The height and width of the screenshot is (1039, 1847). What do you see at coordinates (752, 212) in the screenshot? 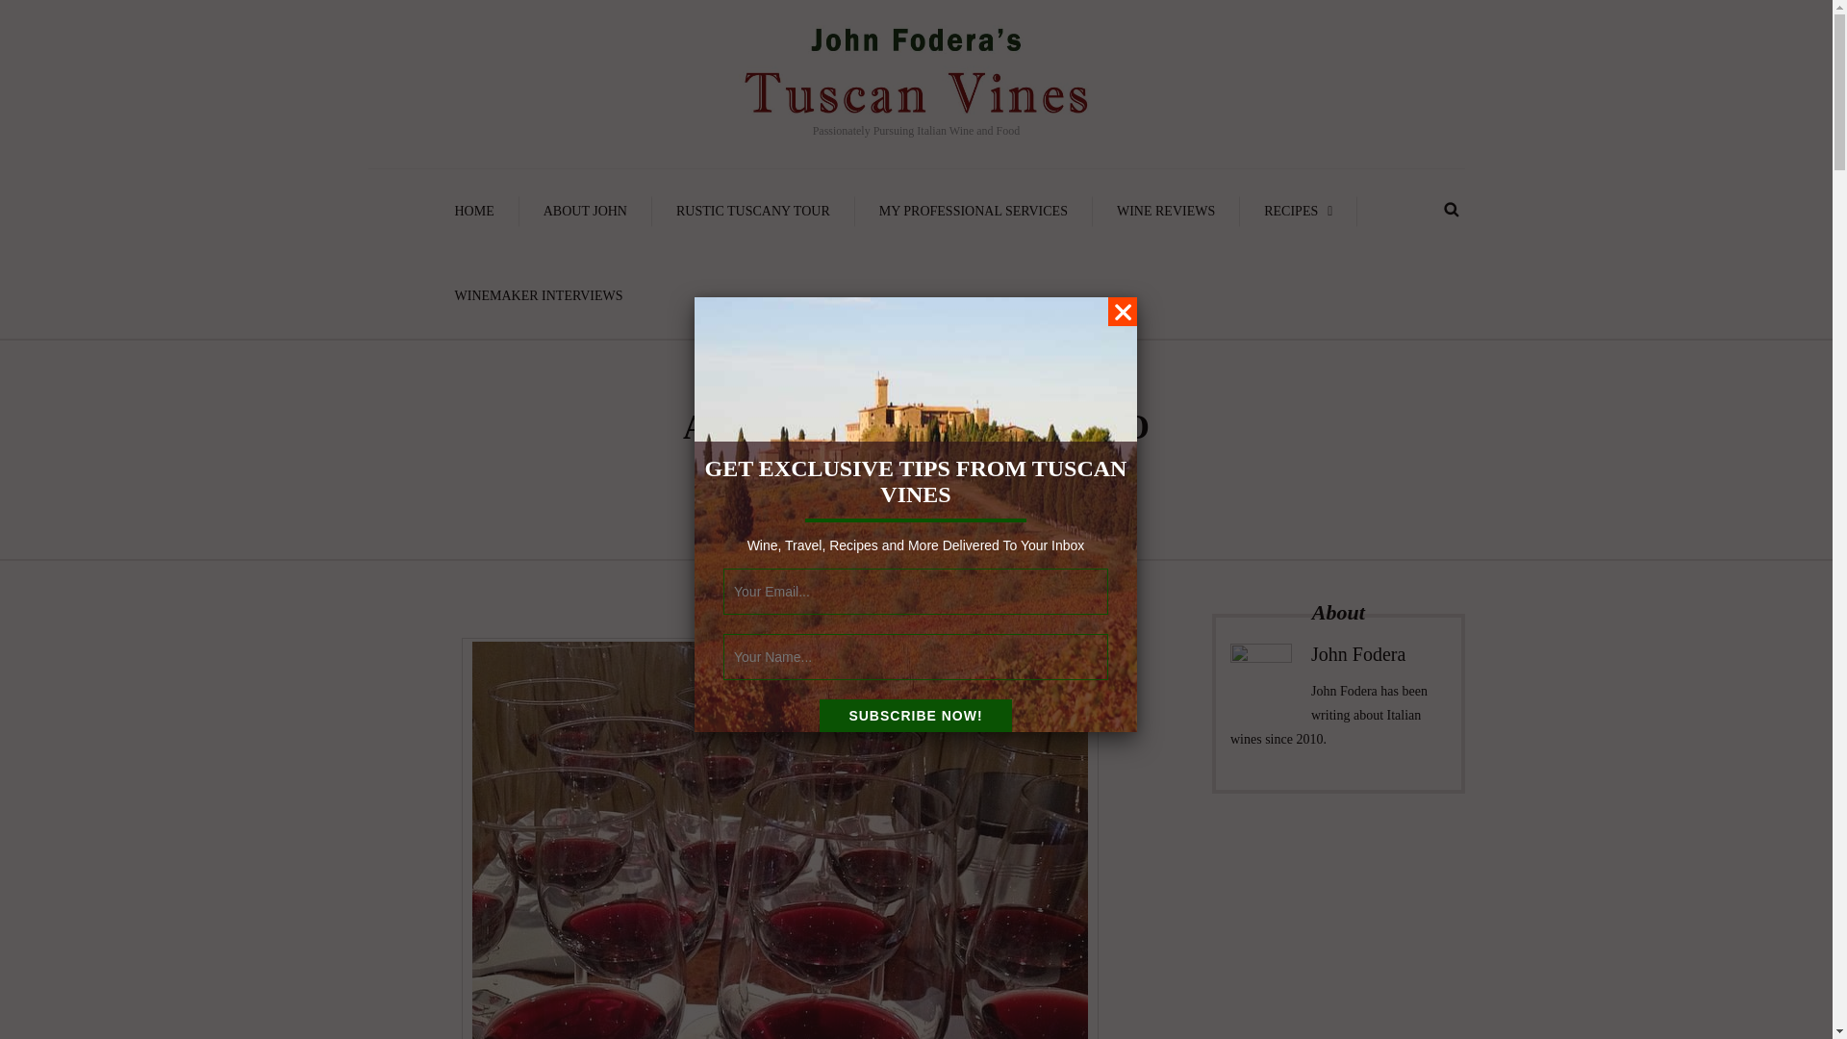
I see `RUSTIC TUSCANY TOUR` at bounding box center [752, 212].